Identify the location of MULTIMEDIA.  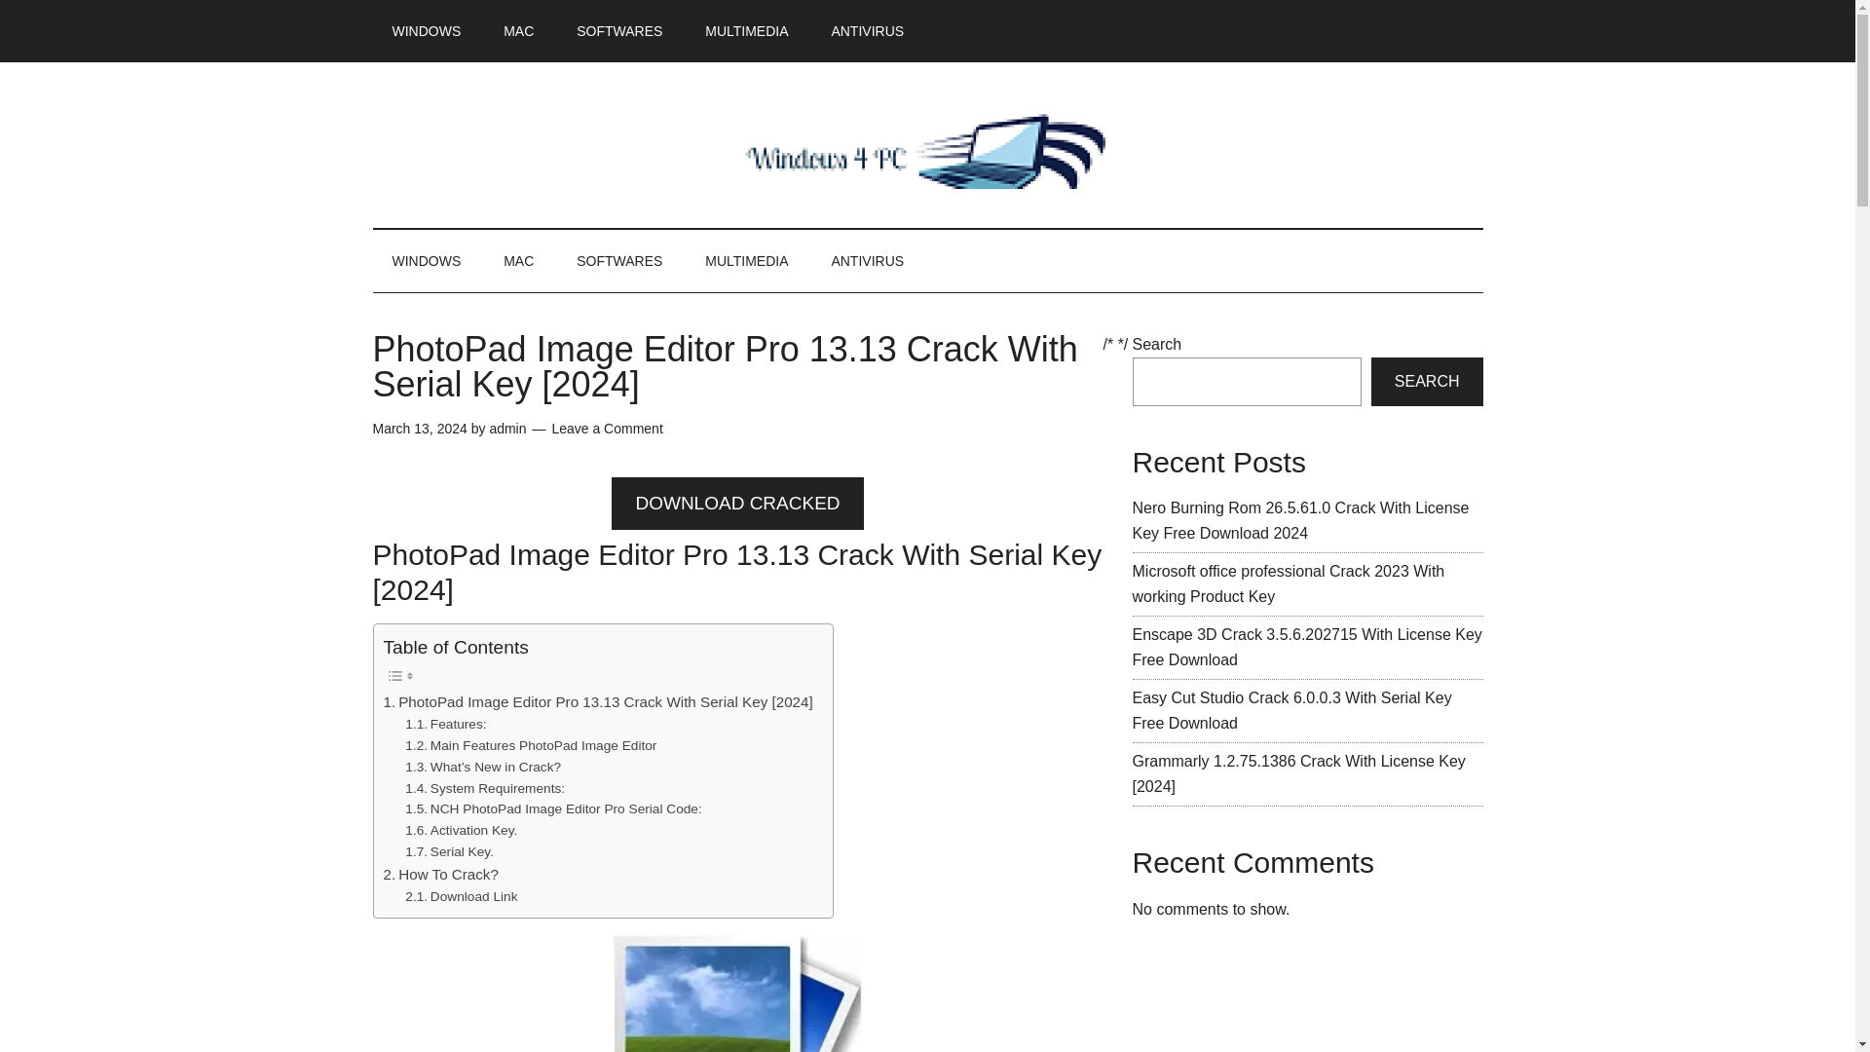
(746, 31).